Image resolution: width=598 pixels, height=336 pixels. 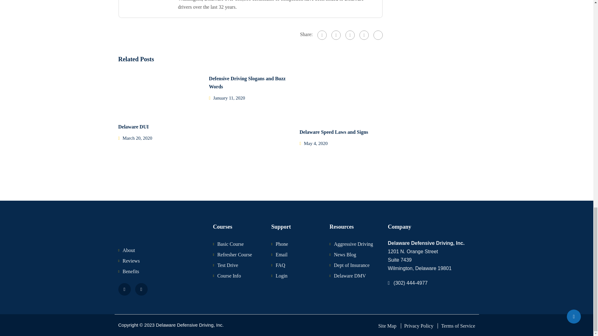 What do you see at coordinates (229, 98) in the screenshot?
I see `January 11, 2020` at bounding box center [229, 98].